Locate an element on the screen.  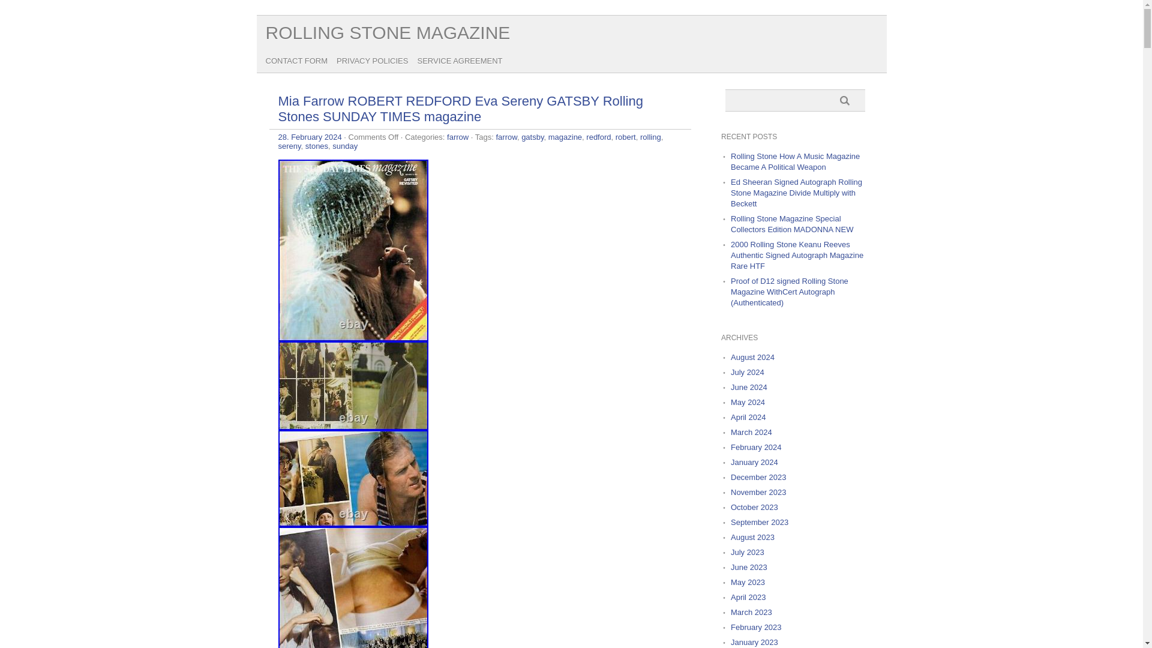
April 2024 is located at coordinates (748, 417).